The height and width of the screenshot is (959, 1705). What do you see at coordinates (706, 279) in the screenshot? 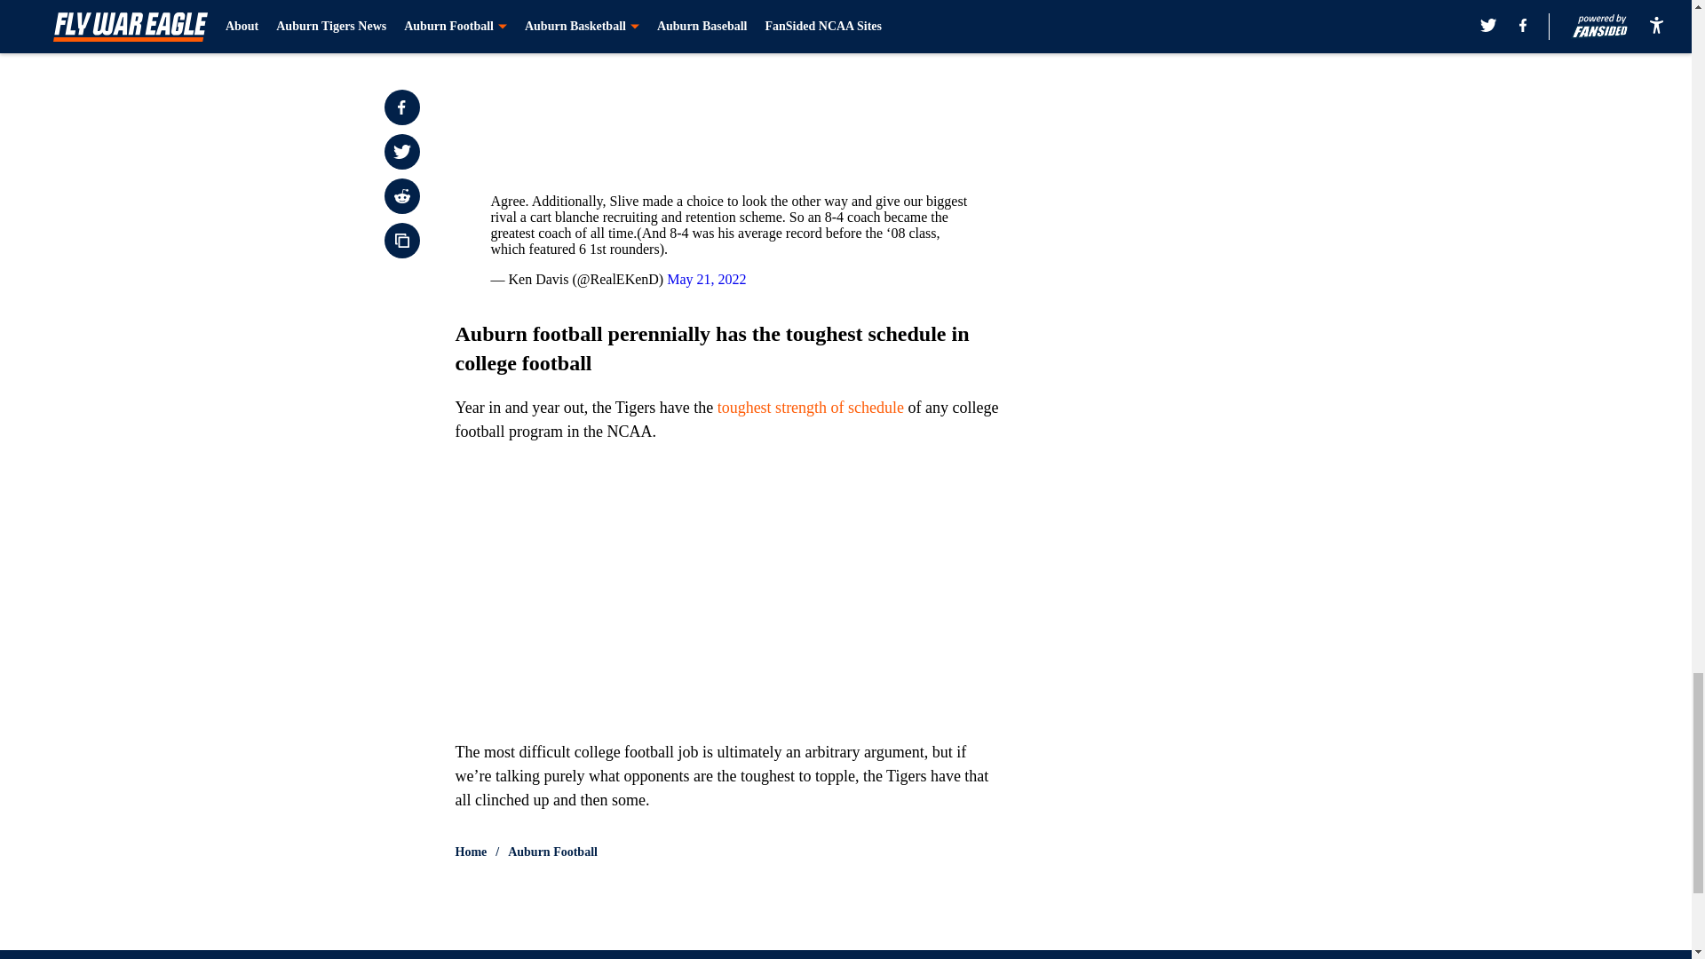
I see `May 21, 2022` at bounding box center [706, 279].